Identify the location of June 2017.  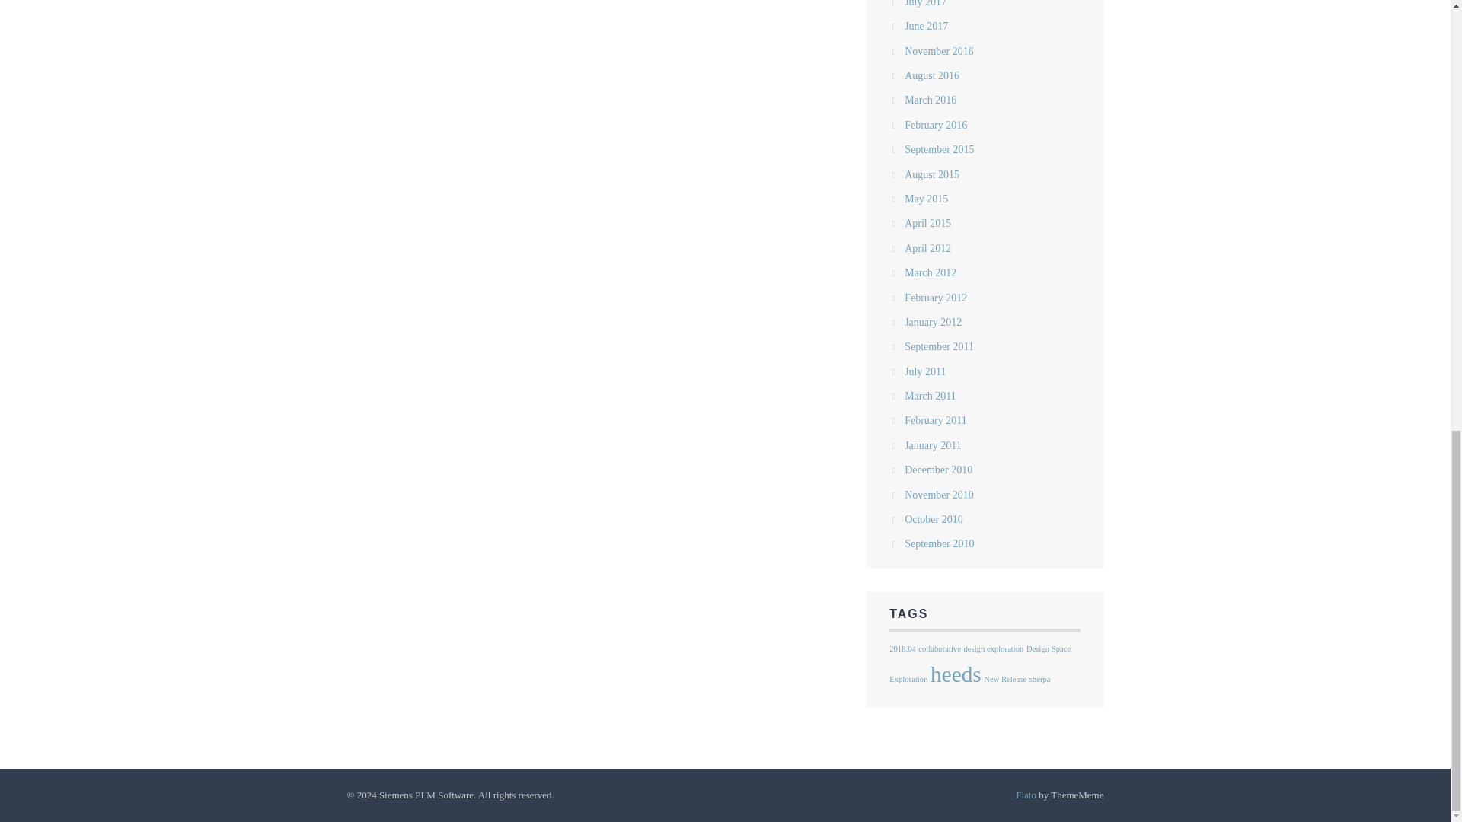
(926, 26).